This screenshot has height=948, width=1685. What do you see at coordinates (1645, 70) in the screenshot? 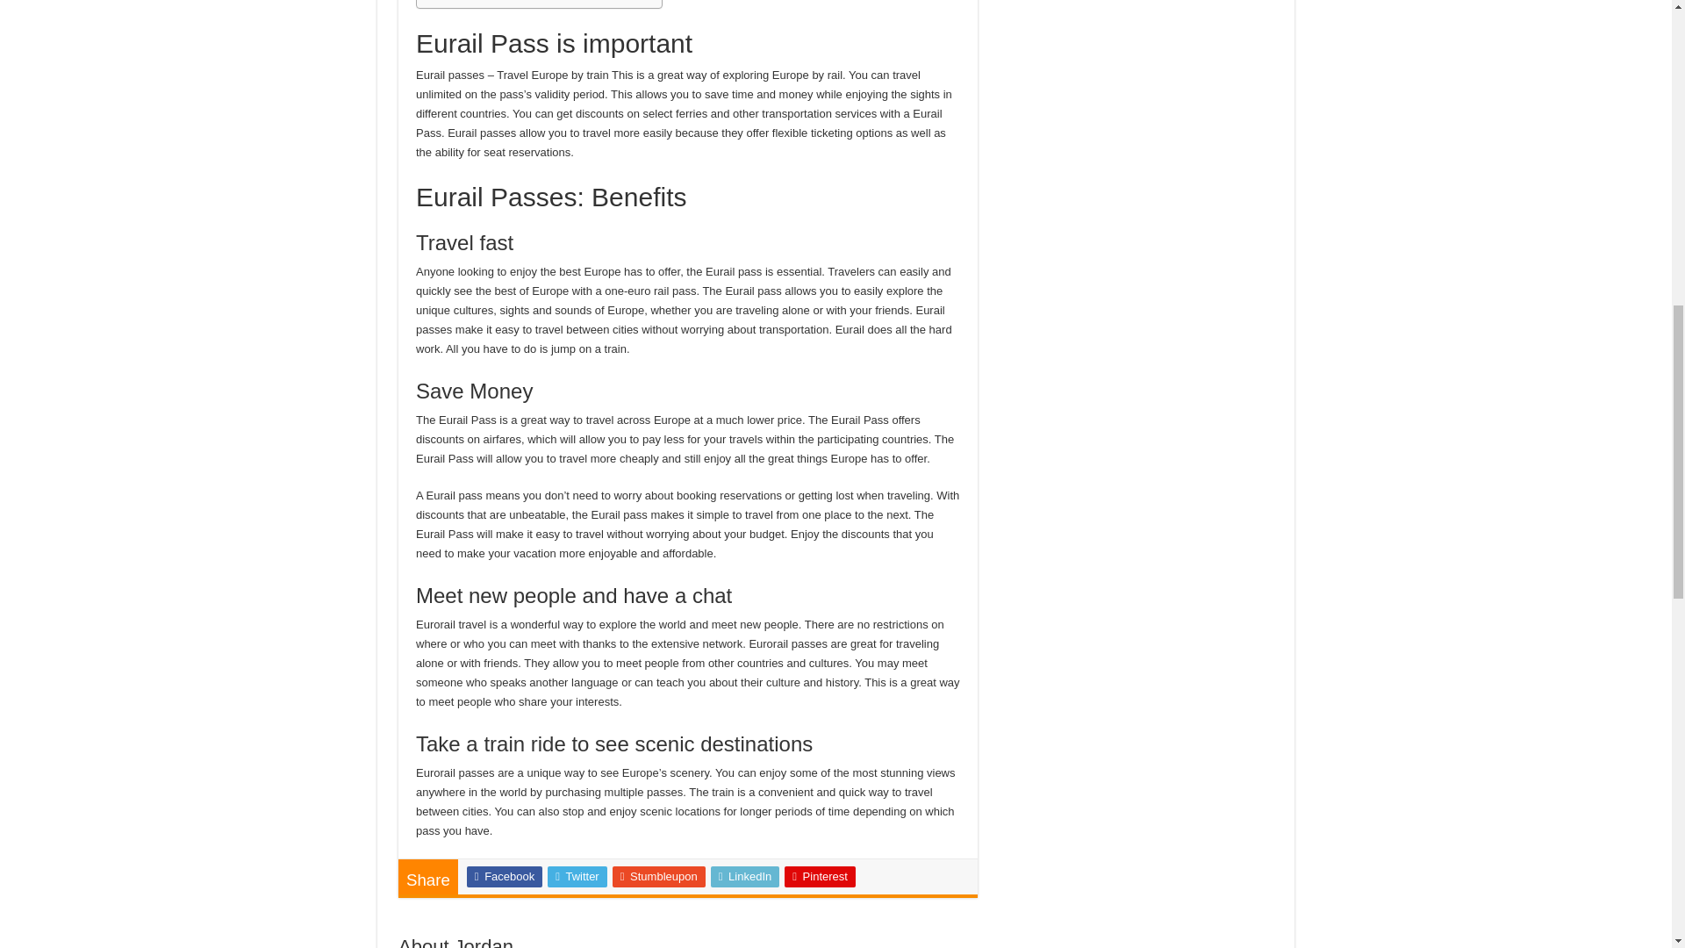
I see `Scroll To Top` at bounding box center [1645, 70].